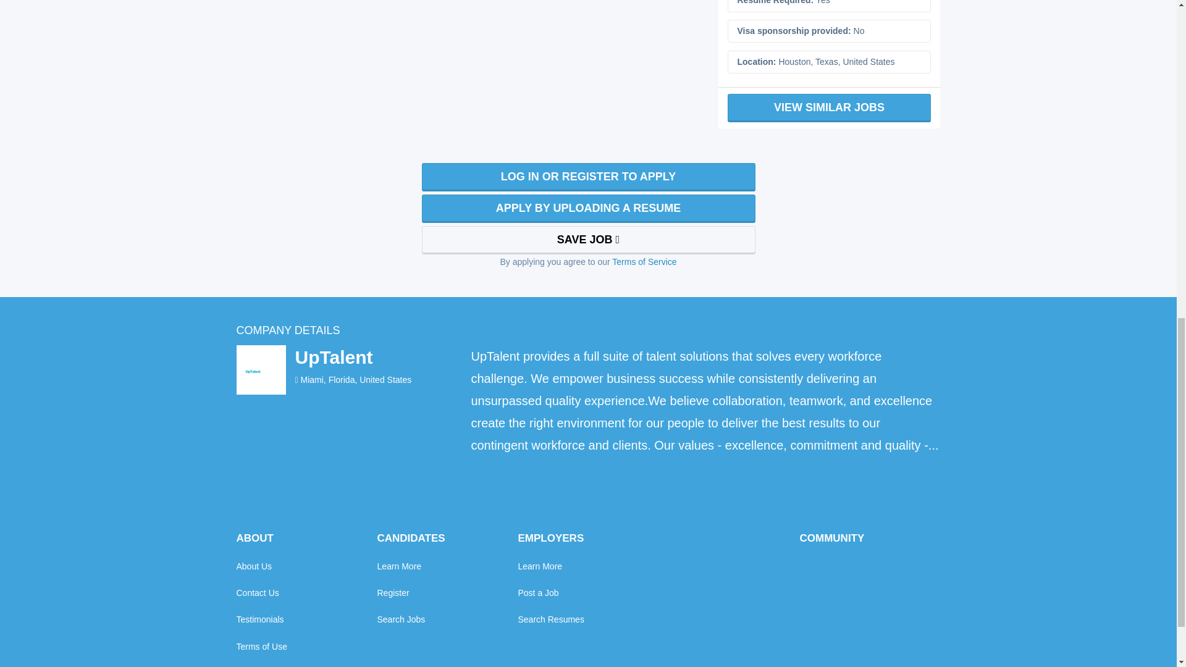 The width and height of the screenshot is (1186, 667). What do you see at coordinates (253, 566) in the screenshot?
I see `About Us` at bounding box center [253, 566].